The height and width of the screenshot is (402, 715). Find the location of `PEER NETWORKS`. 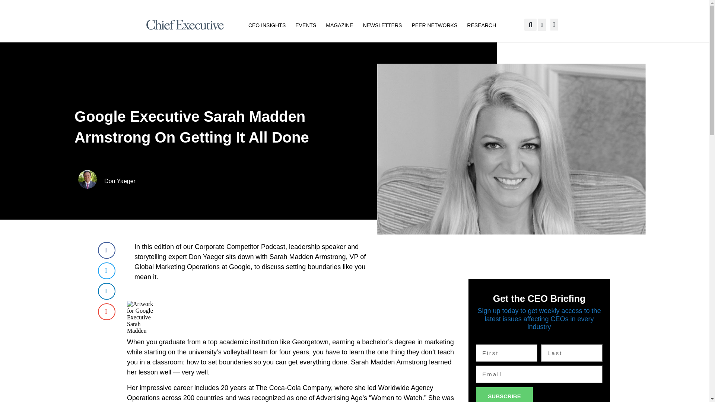

PEER NETWORKS is located at coordinates (434, 25).